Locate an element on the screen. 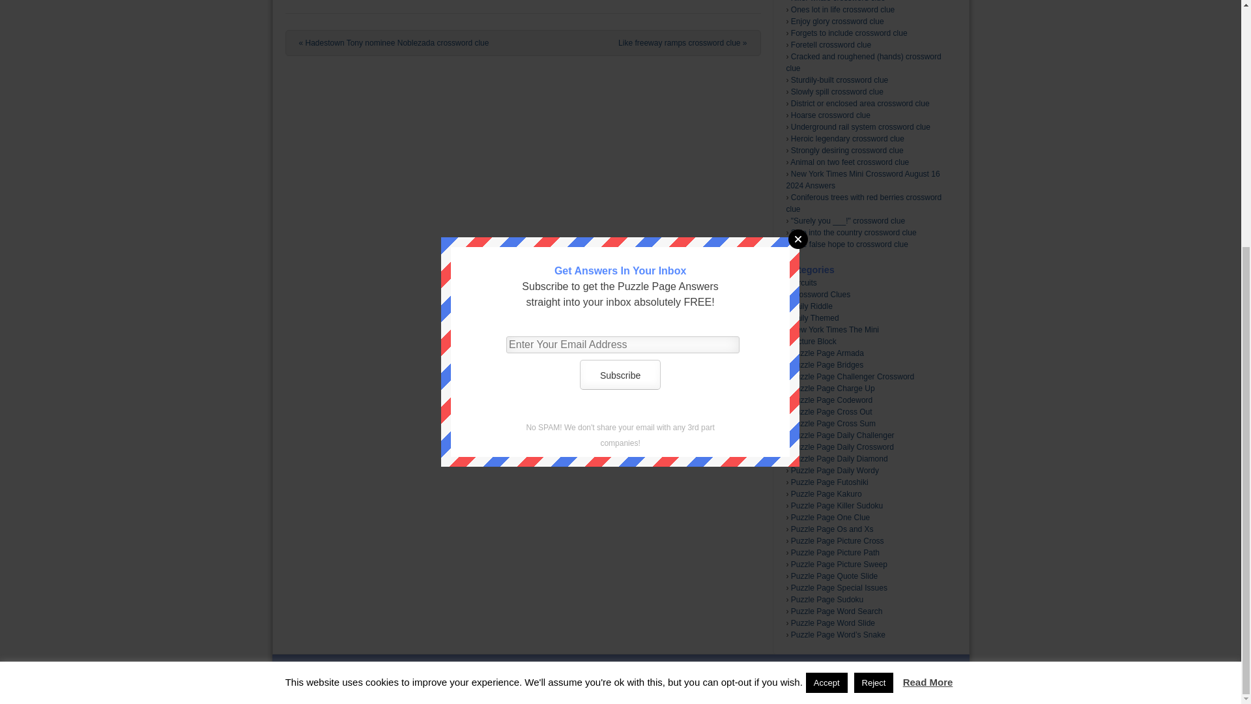 This screenshot has height=704, width=1251. Subscribe is located at coordinates (620, 8).